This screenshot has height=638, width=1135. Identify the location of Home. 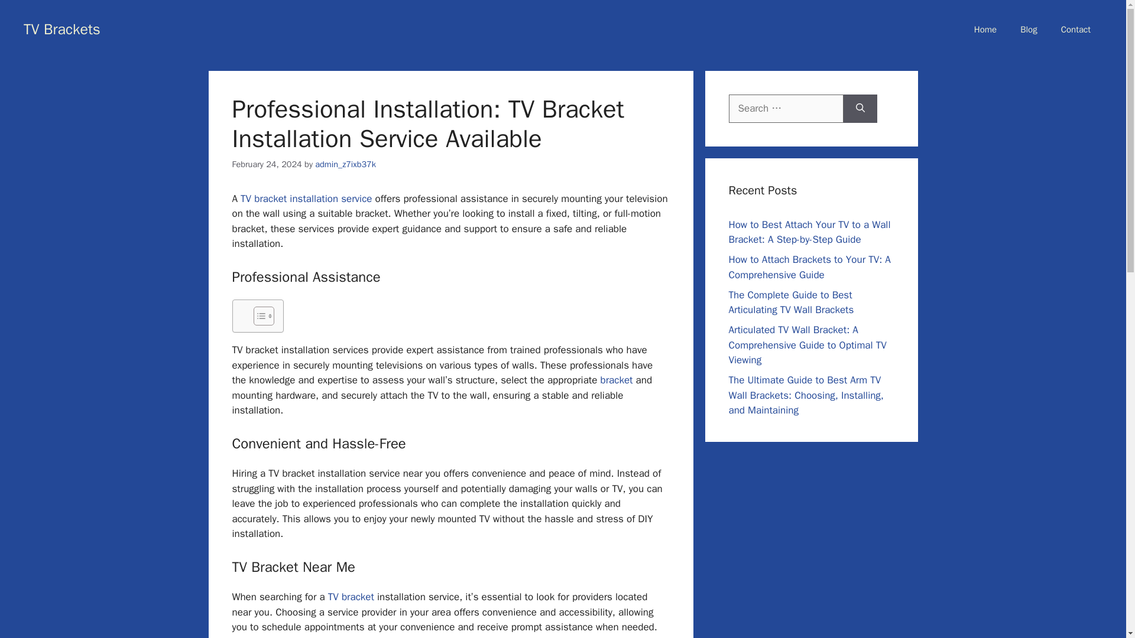
(985, 30).